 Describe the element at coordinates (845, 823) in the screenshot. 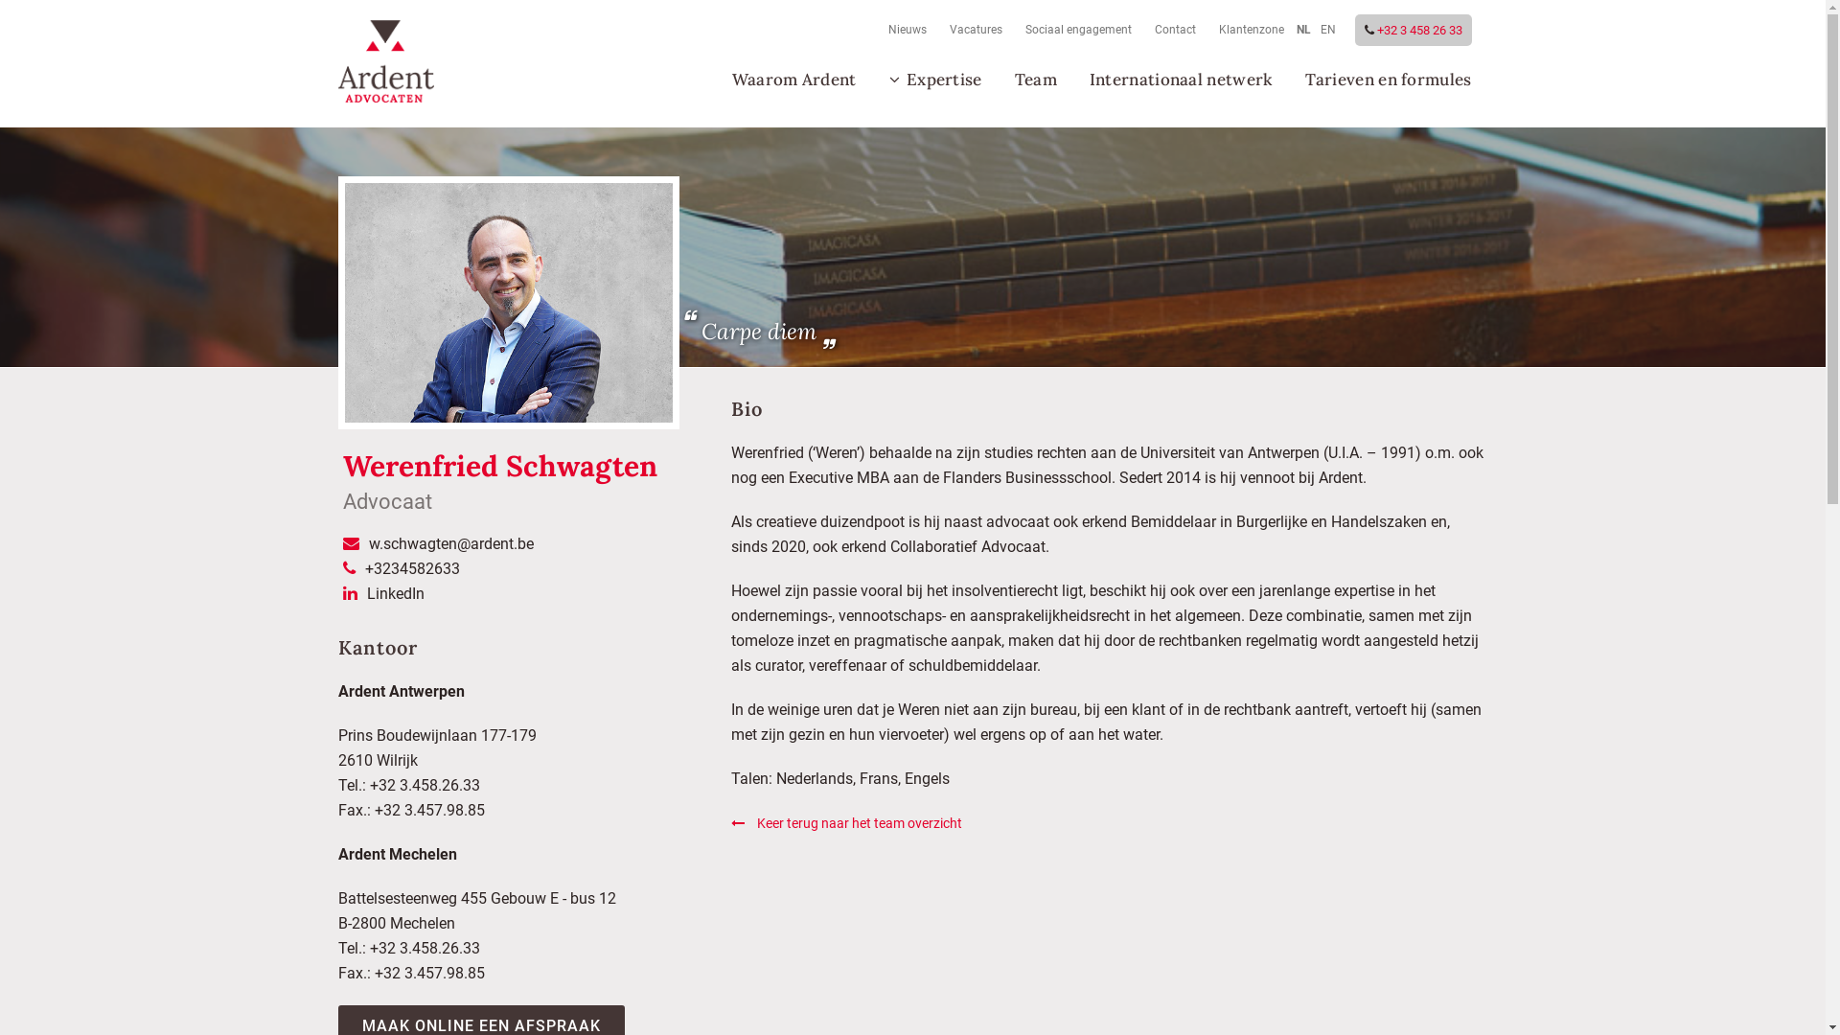

I see `Keer terug naar het team overzicht` at that location.